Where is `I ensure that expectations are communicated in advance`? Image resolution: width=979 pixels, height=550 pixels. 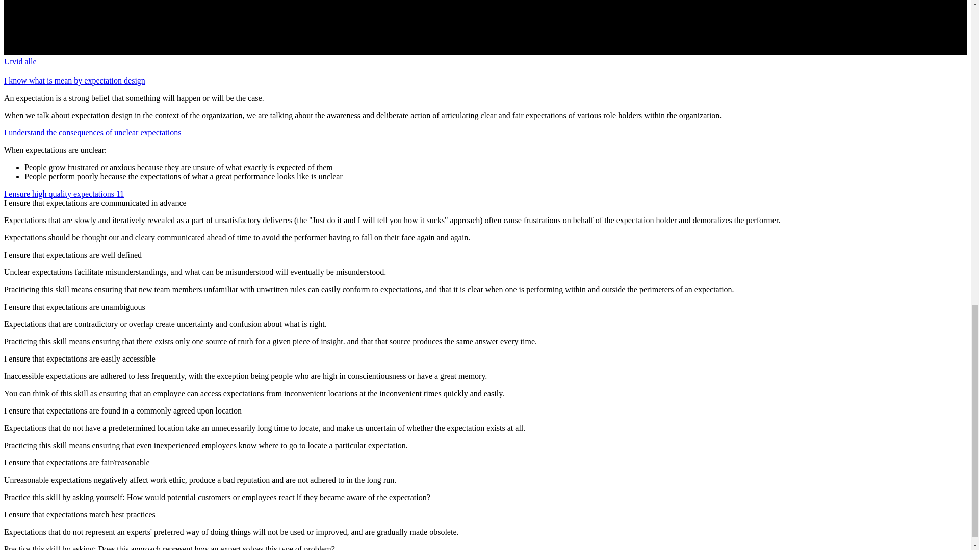
I ensure that expectations are communicated in advance is located at coordinates (95, 203).